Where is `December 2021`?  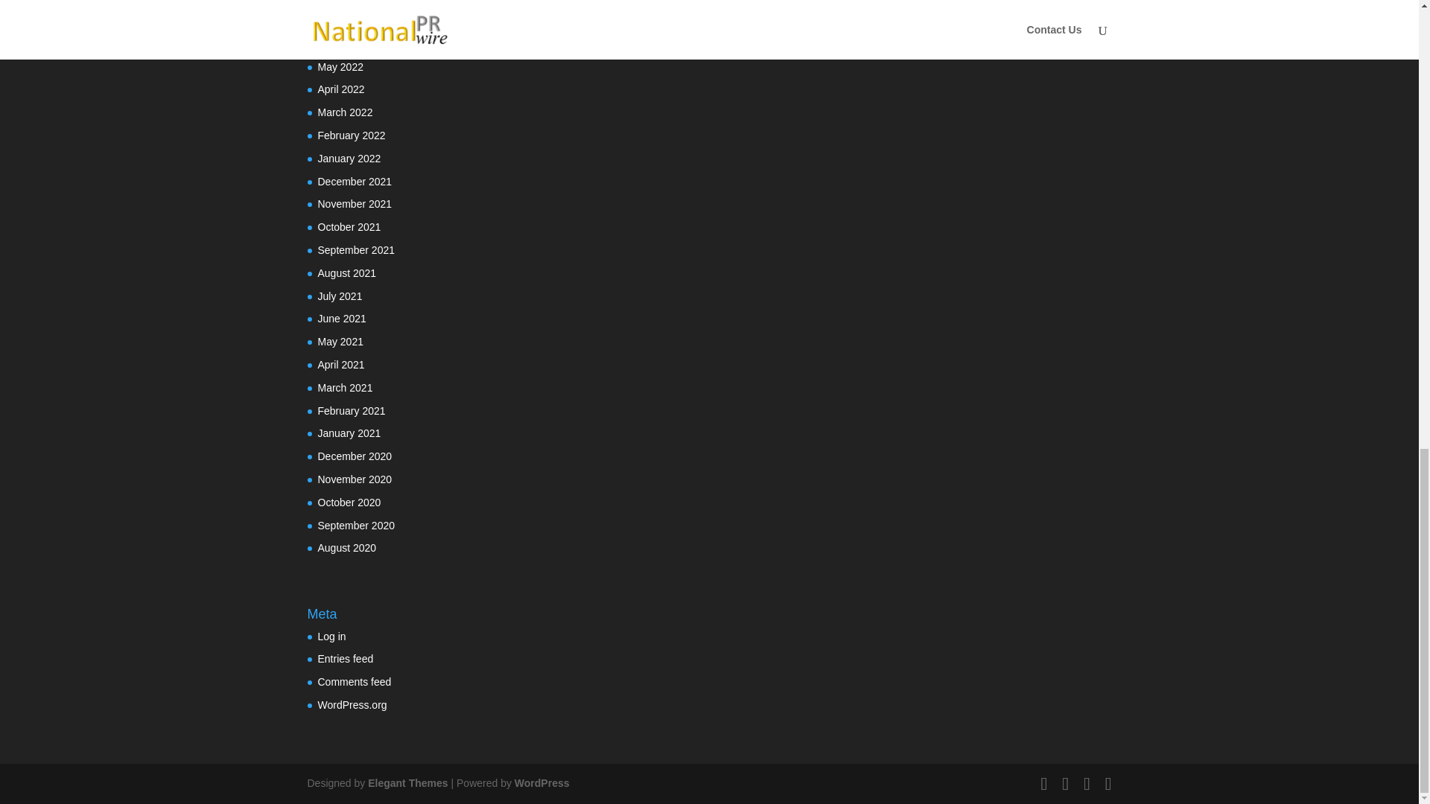
December 2021 is located at coordinates (355, 182).